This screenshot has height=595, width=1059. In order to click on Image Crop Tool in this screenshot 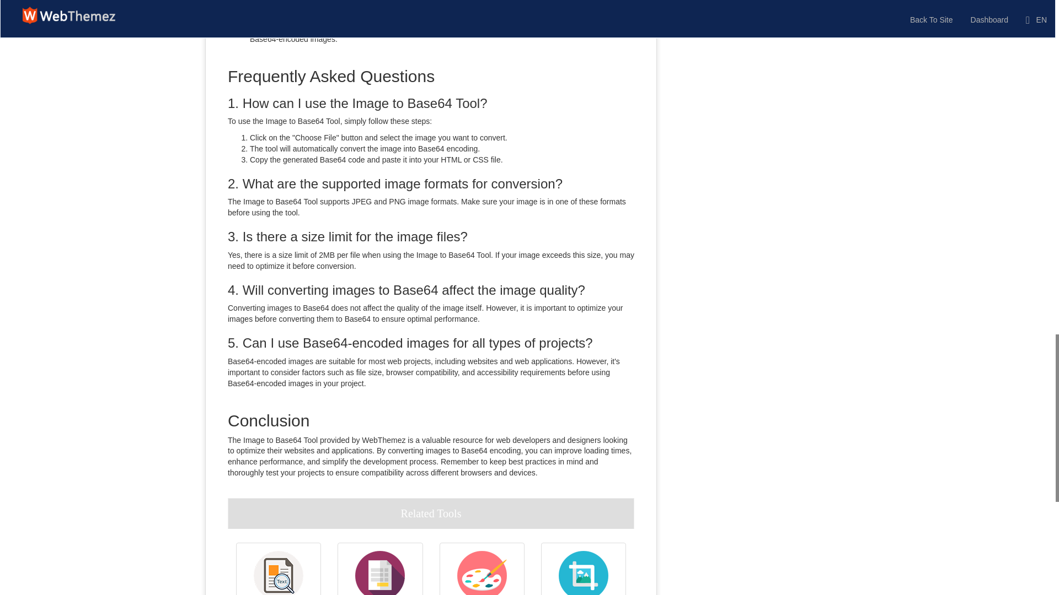, I will do `click(584, 573)`.